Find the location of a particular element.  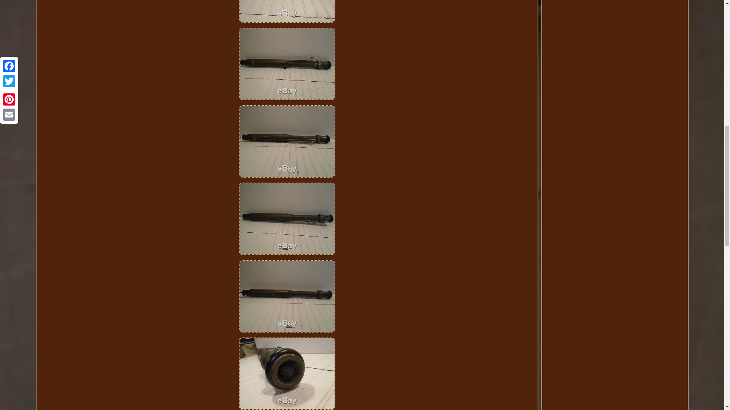

Vintage National Aer-o Foam Fire Nozzle Solid Brass is located at coordinates (287, 219).